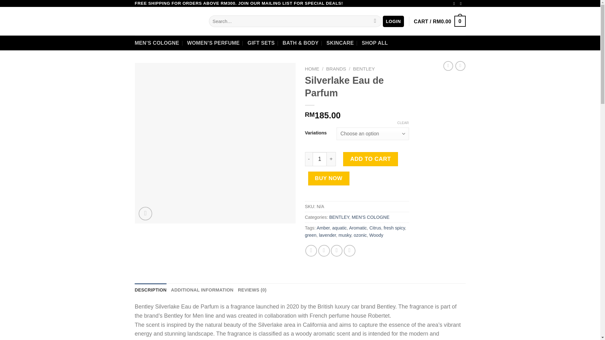 The image size is (605, 340). Describe the element at coordinates (371, 217) in the screenshot. I see `MEN'S COLOGNE` at that location.